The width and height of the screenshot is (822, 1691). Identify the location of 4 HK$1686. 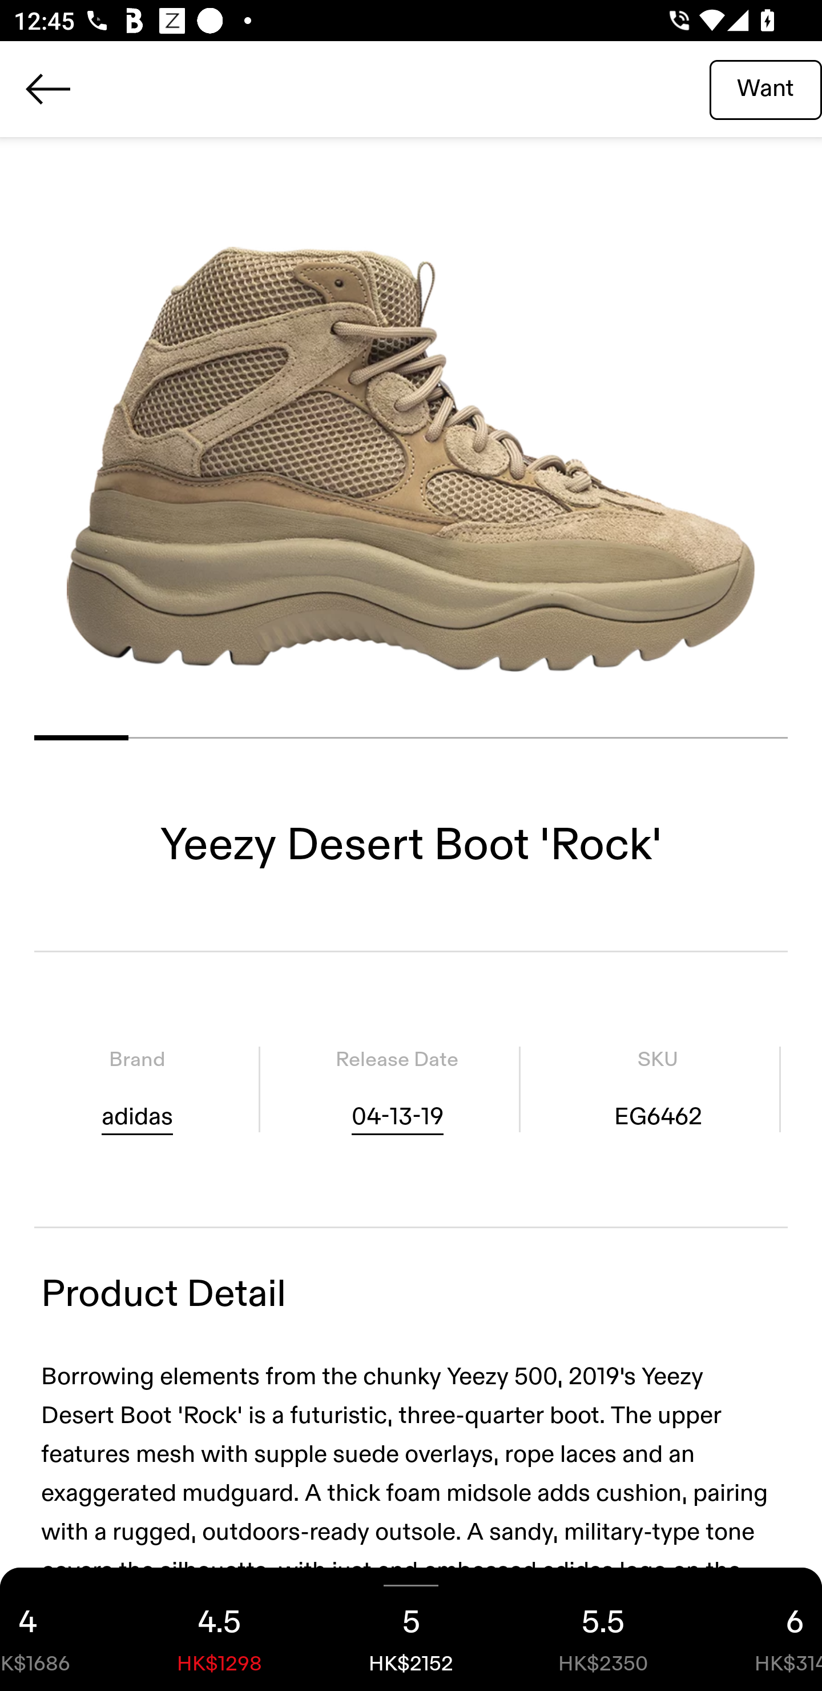
(62, 1629).